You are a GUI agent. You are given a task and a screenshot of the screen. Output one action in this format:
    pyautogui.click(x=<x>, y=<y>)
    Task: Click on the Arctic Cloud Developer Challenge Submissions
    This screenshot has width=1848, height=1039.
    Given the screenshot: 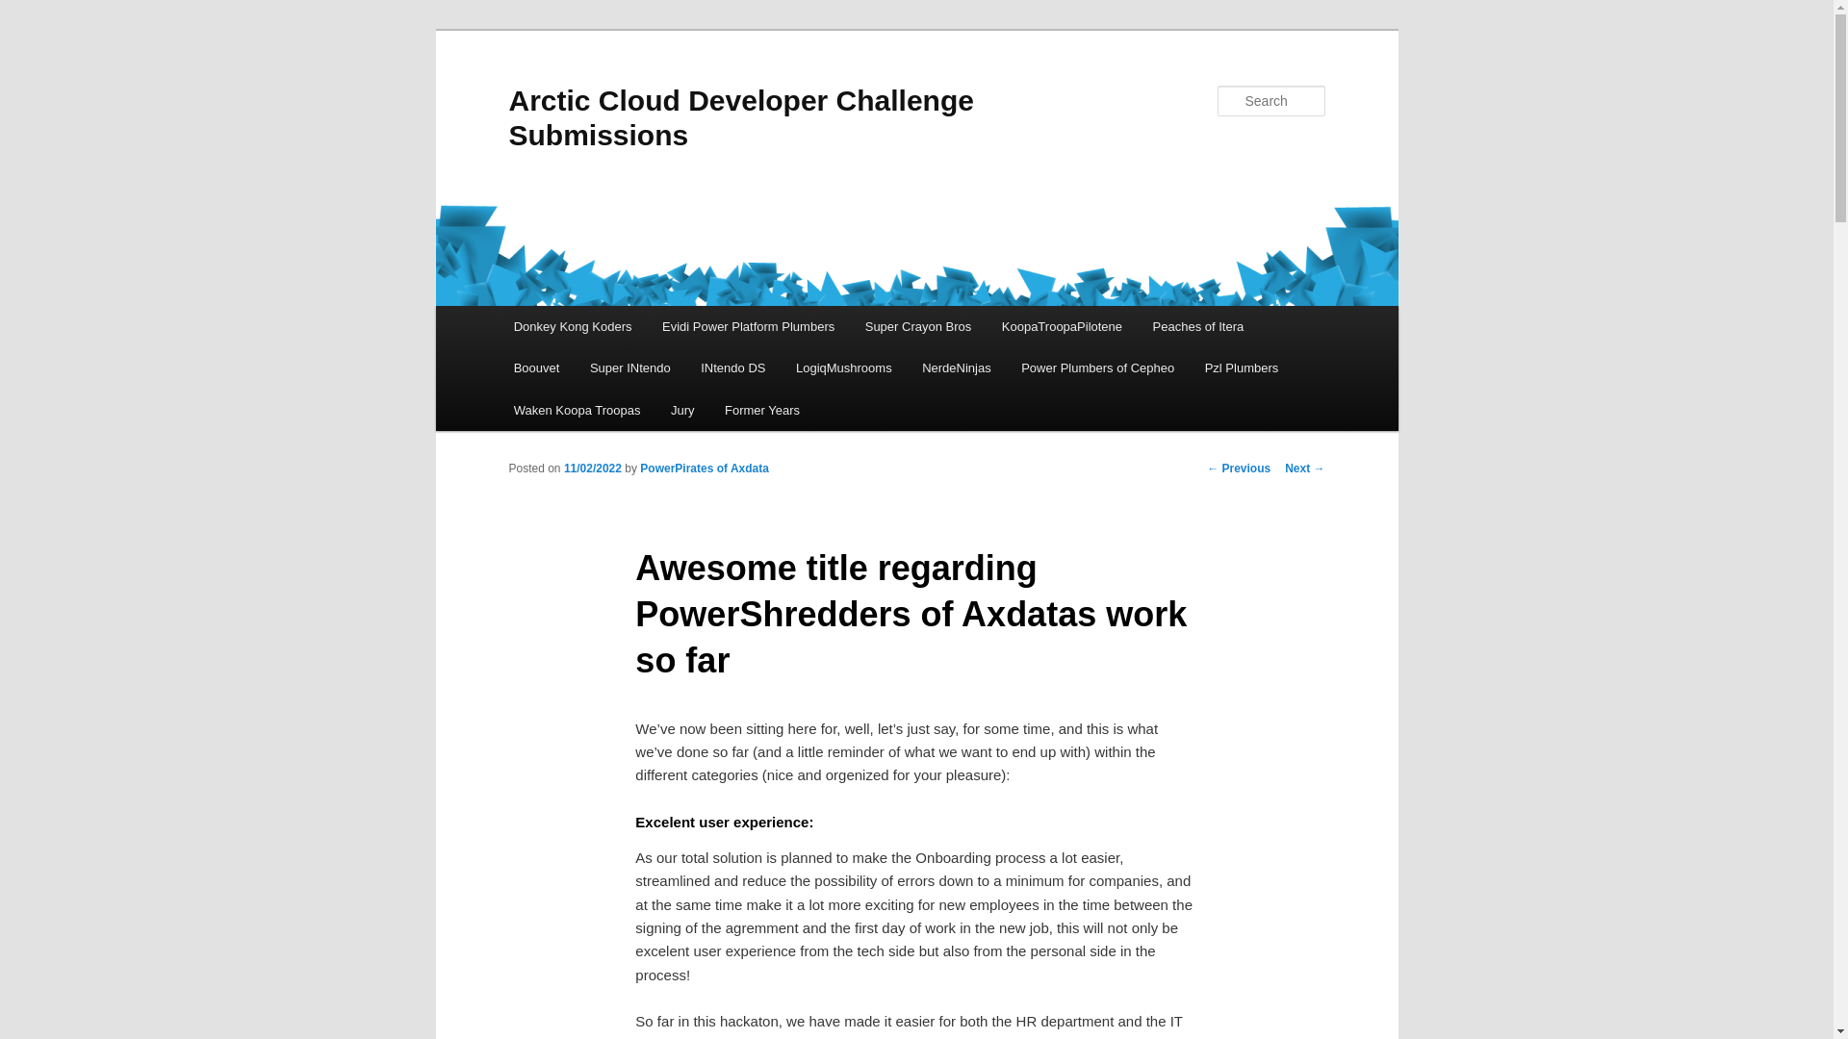 What is the action you would take?
    pyautogui.click(x=741, y=117)
    